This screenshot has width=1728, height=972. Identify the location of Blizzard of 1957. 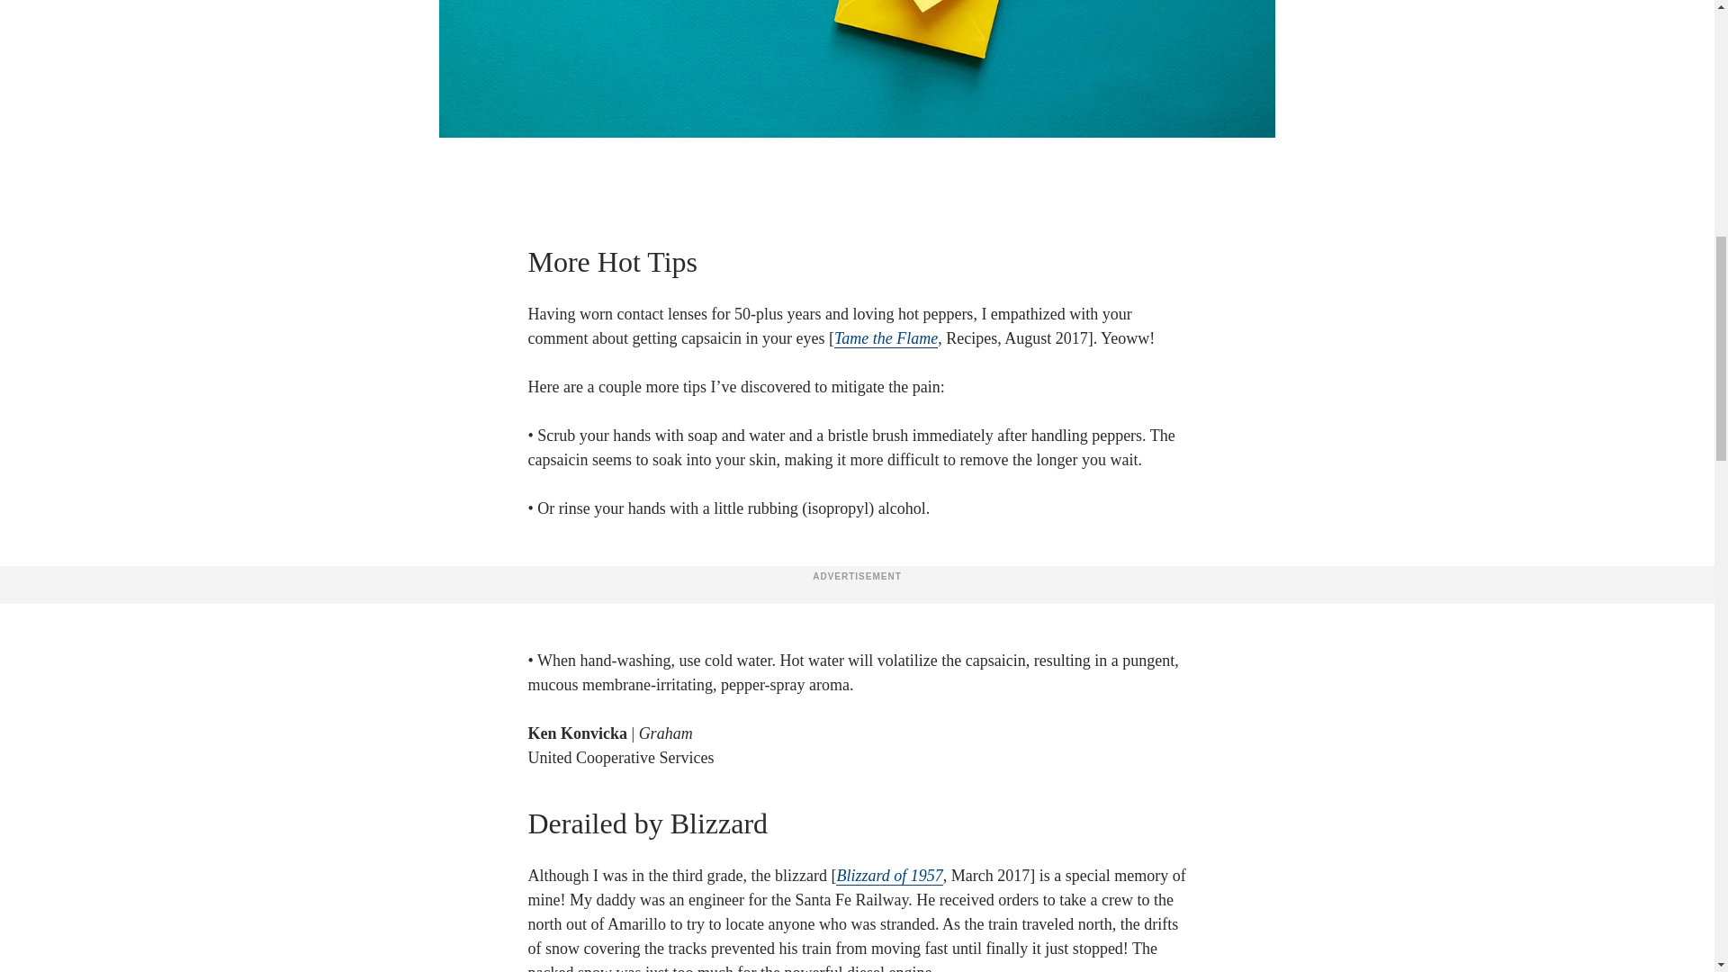
(889, 876).